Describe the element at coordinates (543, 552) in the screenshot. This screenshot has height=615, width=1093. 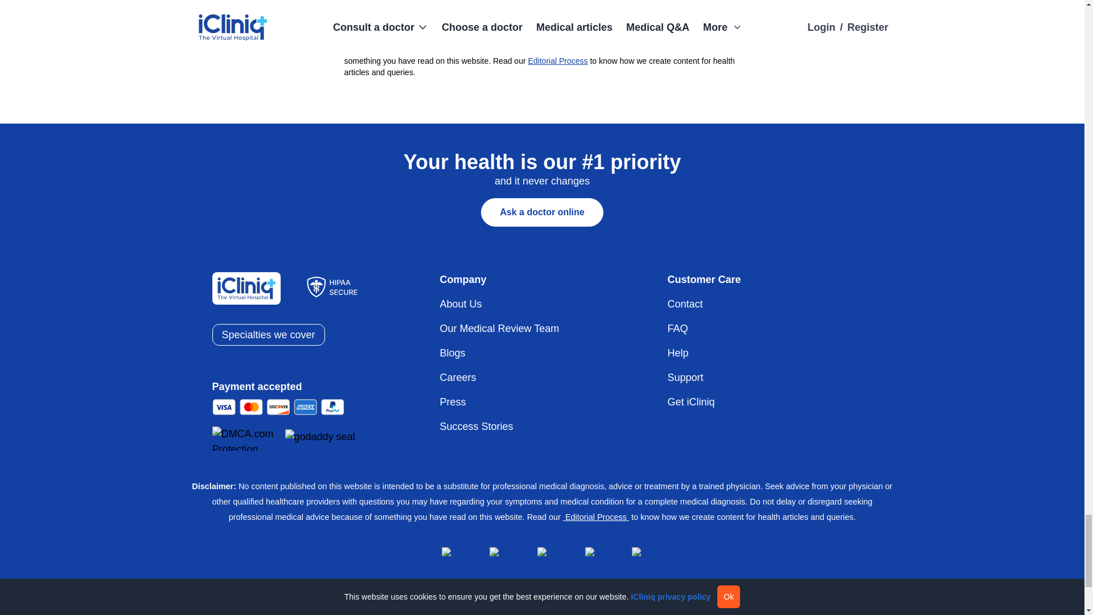
I see `instagram` at that location.